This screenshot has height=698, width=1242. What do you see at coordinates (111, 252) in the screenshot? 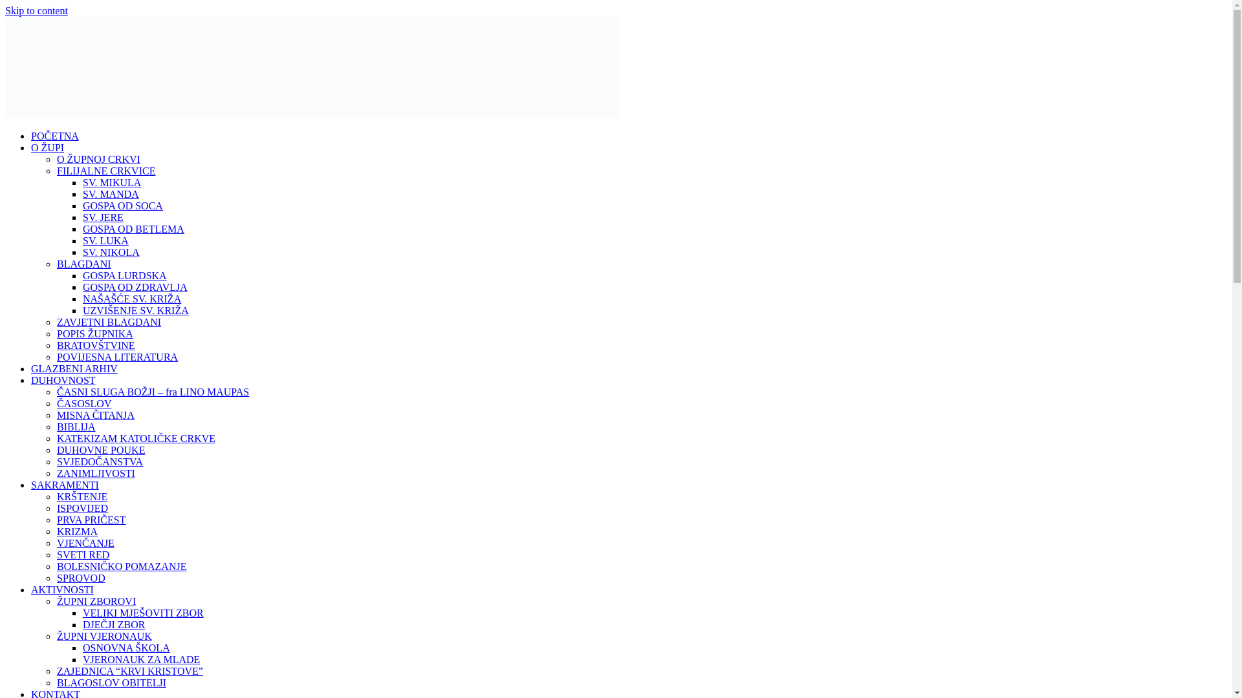
I see `SV. NIKOLA` at bounding box center [111, 252].